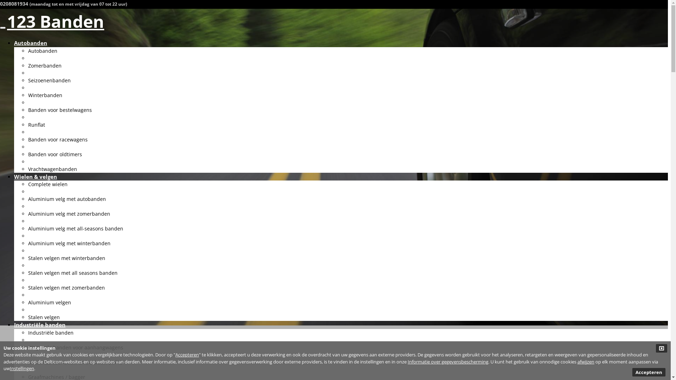 The height and width of the screenshot is (380, 676). What do you see at coordinates (53, 169) in the screenshot?
I see `Vrachtwagenbanden` at bounding box center [53, 169].